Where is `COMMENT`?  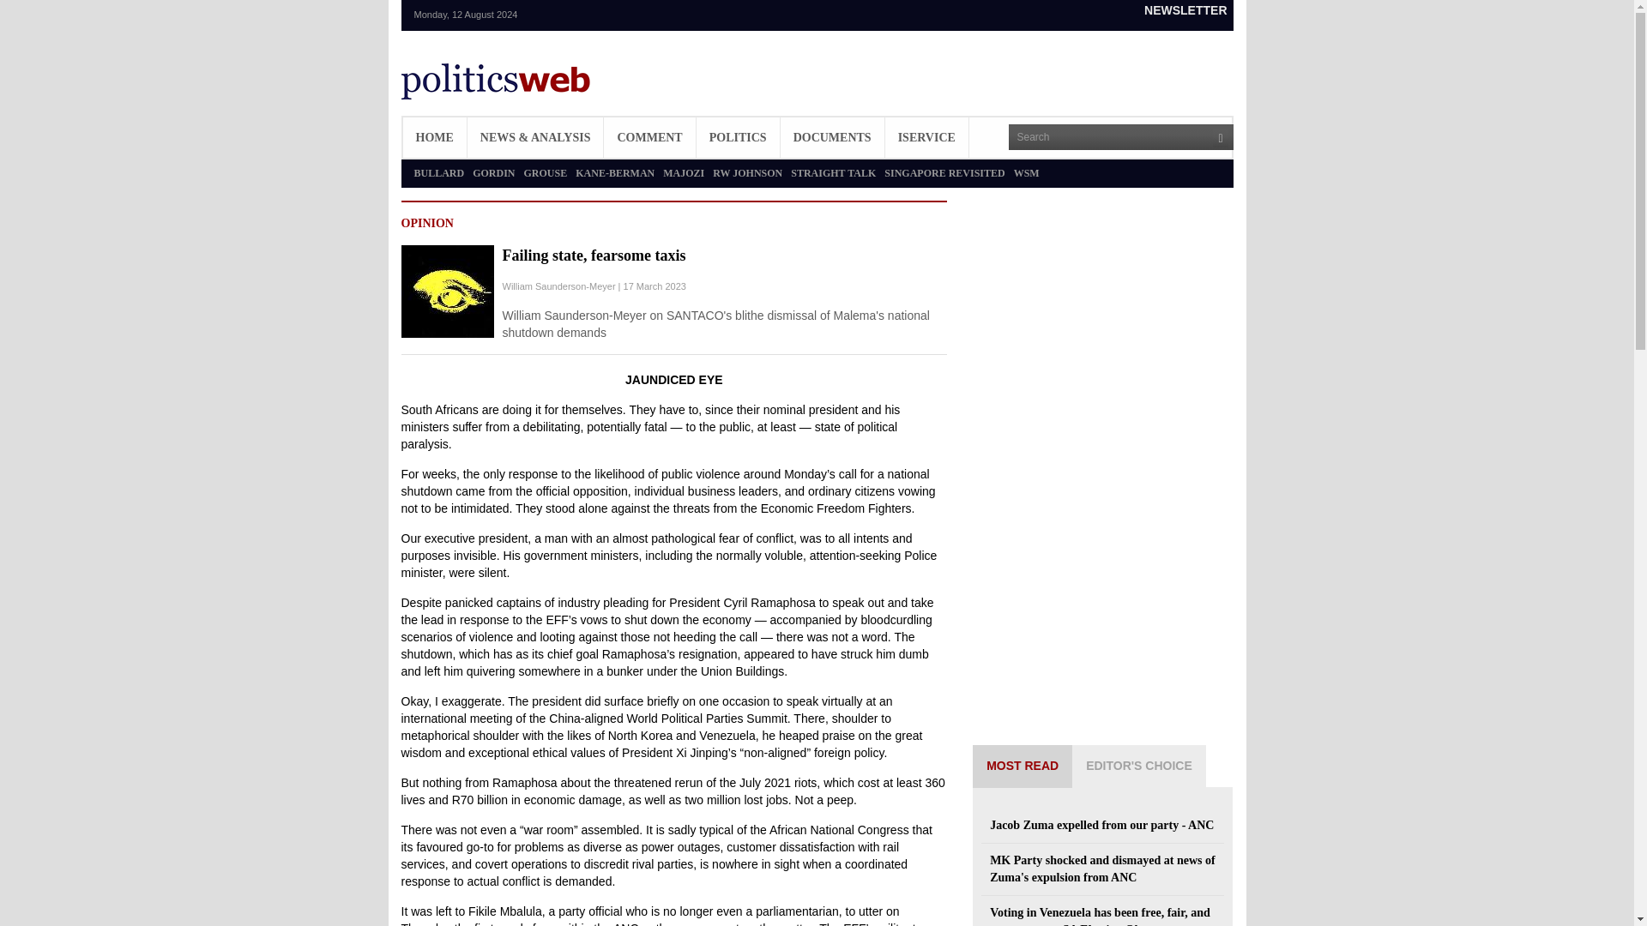 COMMENT is located at coordinates (649, 137).